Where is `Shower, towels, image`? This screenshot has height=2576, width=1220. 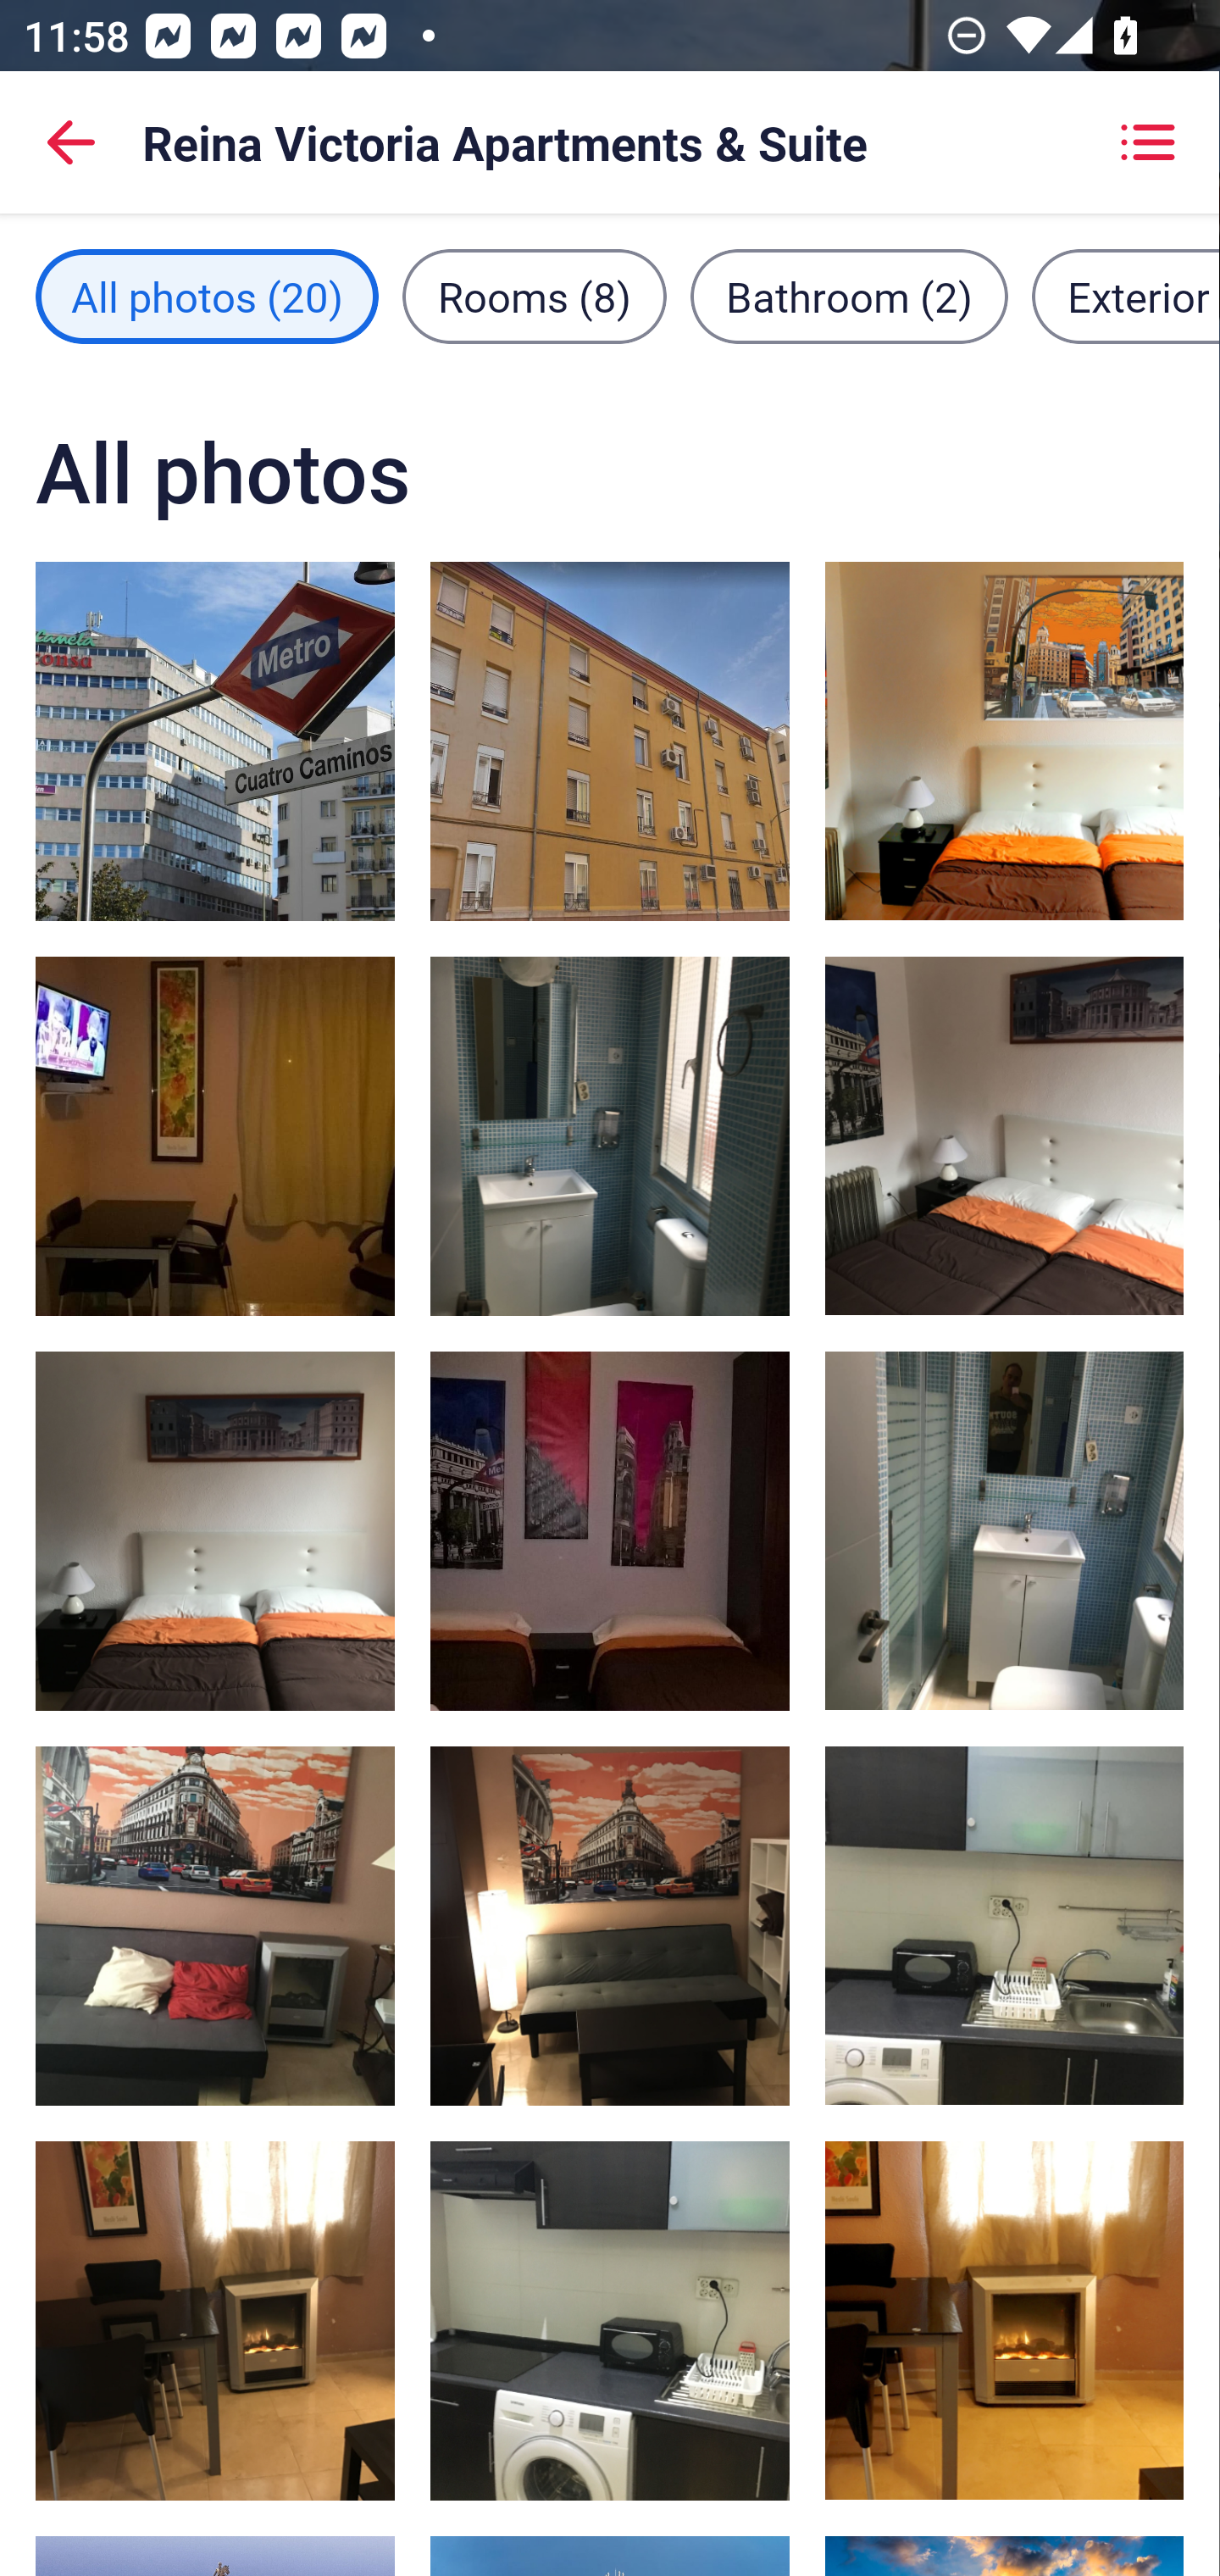 Shower, towels, image is located at coordinates (1003, 1531).